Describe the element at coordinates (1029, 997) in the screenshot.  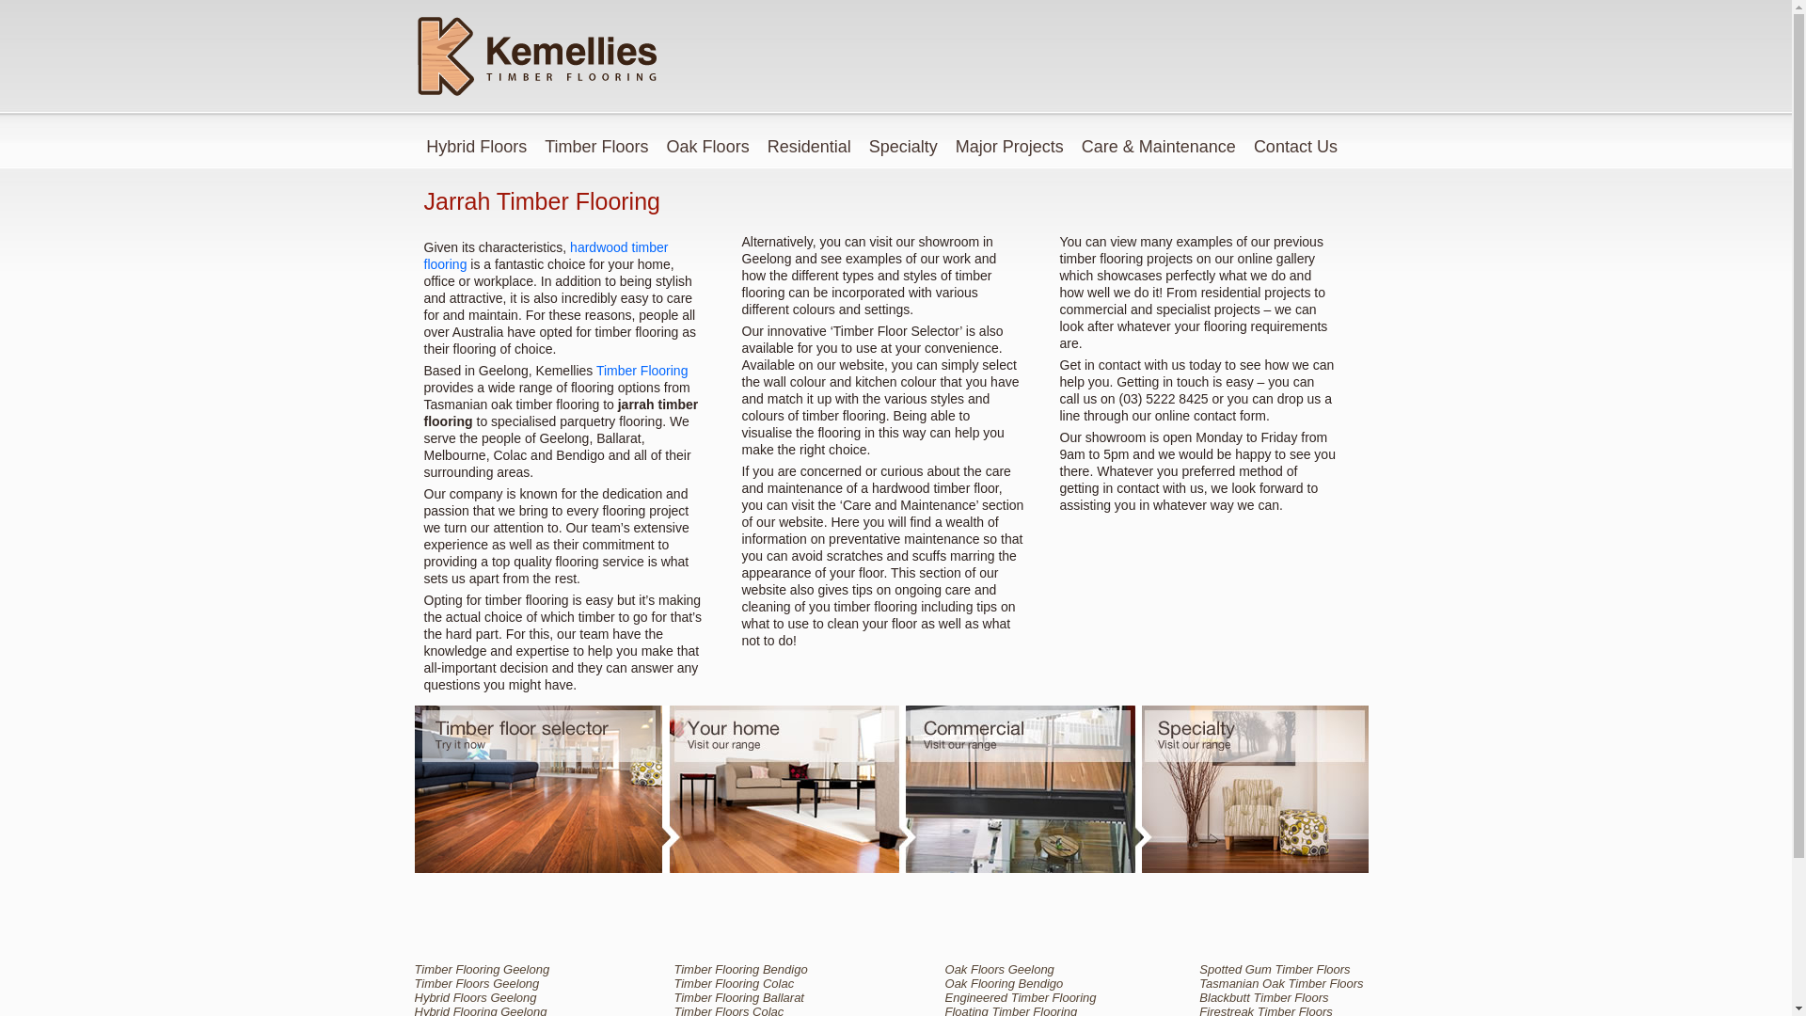
I see `Engineered Timber Flooring` at that location.